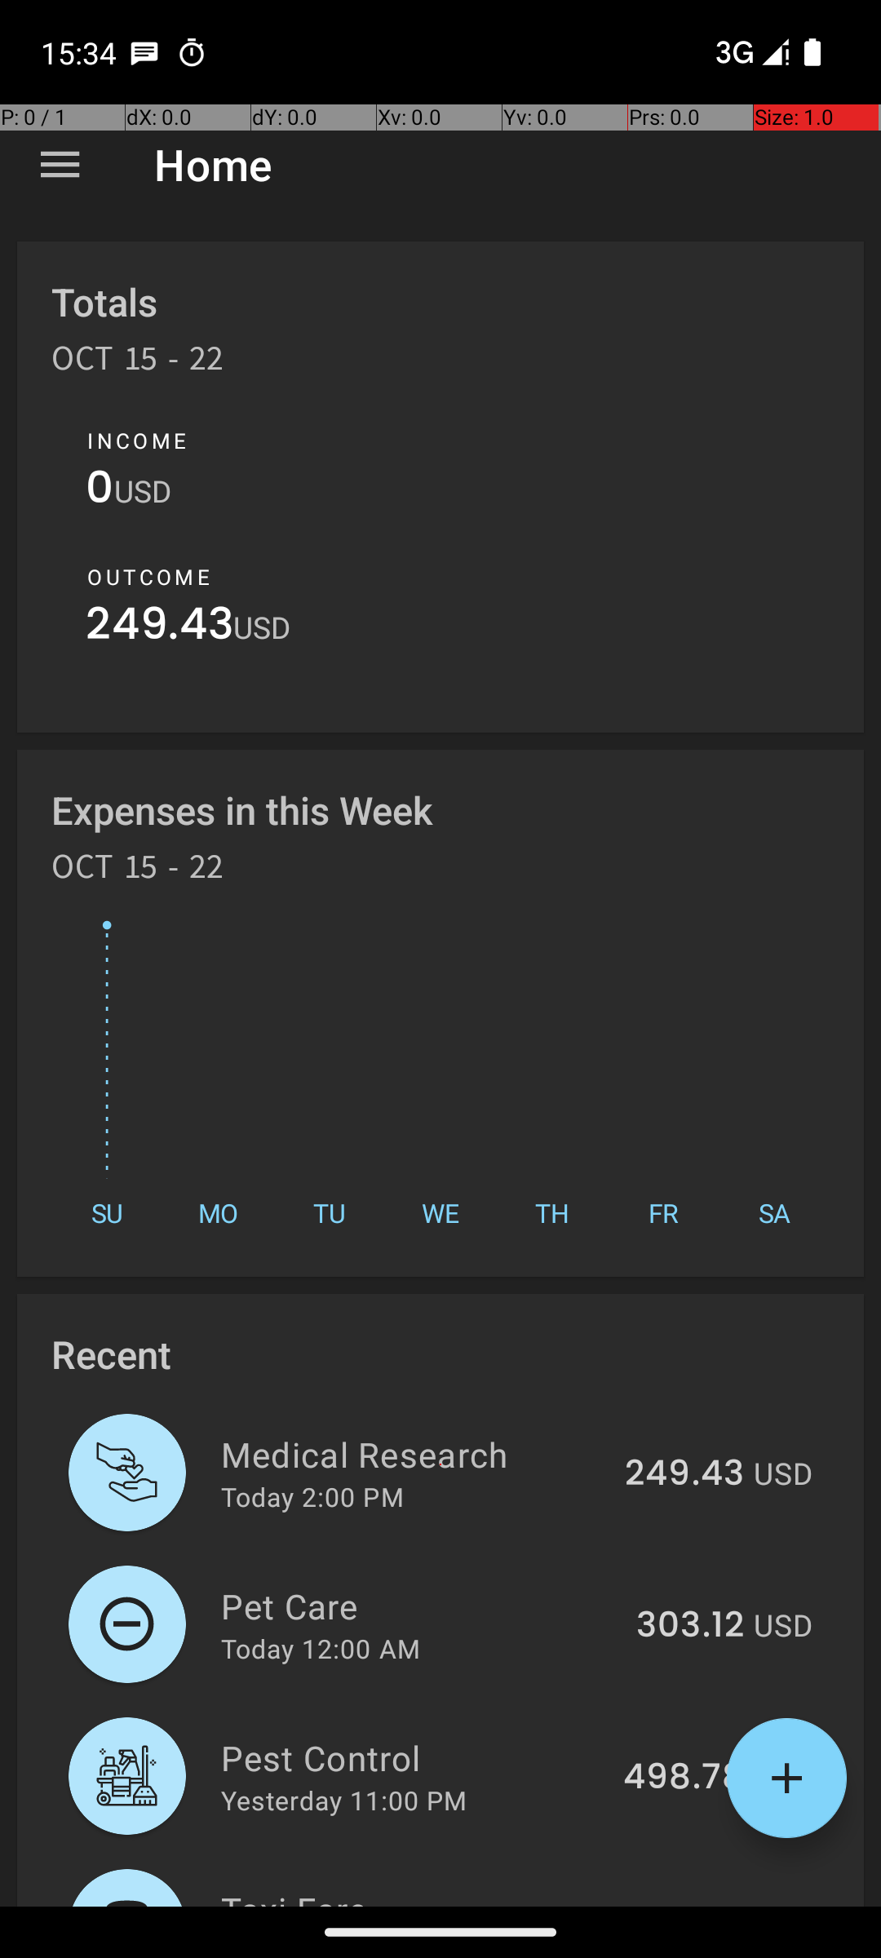  Describe the element at coordinates (419, 1606) in the screenshot. I see `Pet Care` at that location.